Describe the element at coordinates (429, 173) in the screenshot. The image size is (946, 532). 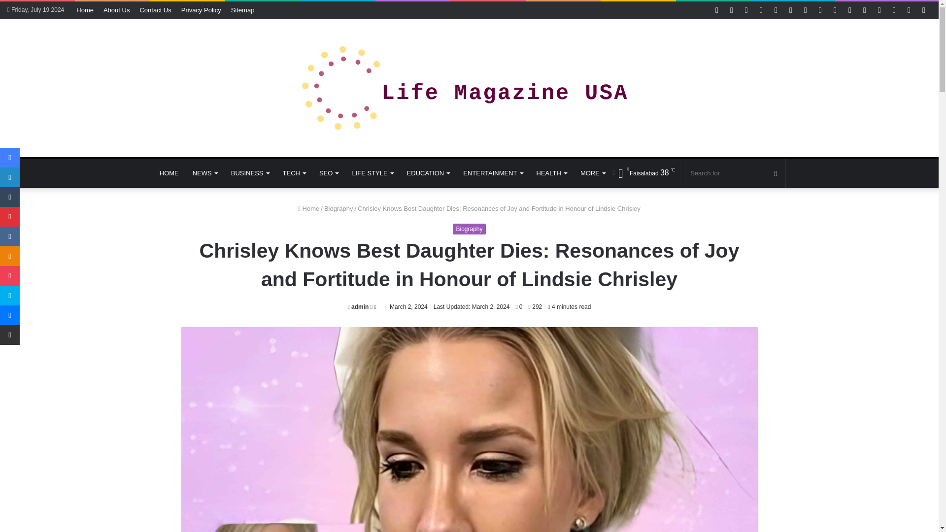
I see `EDUCATION` at that location.